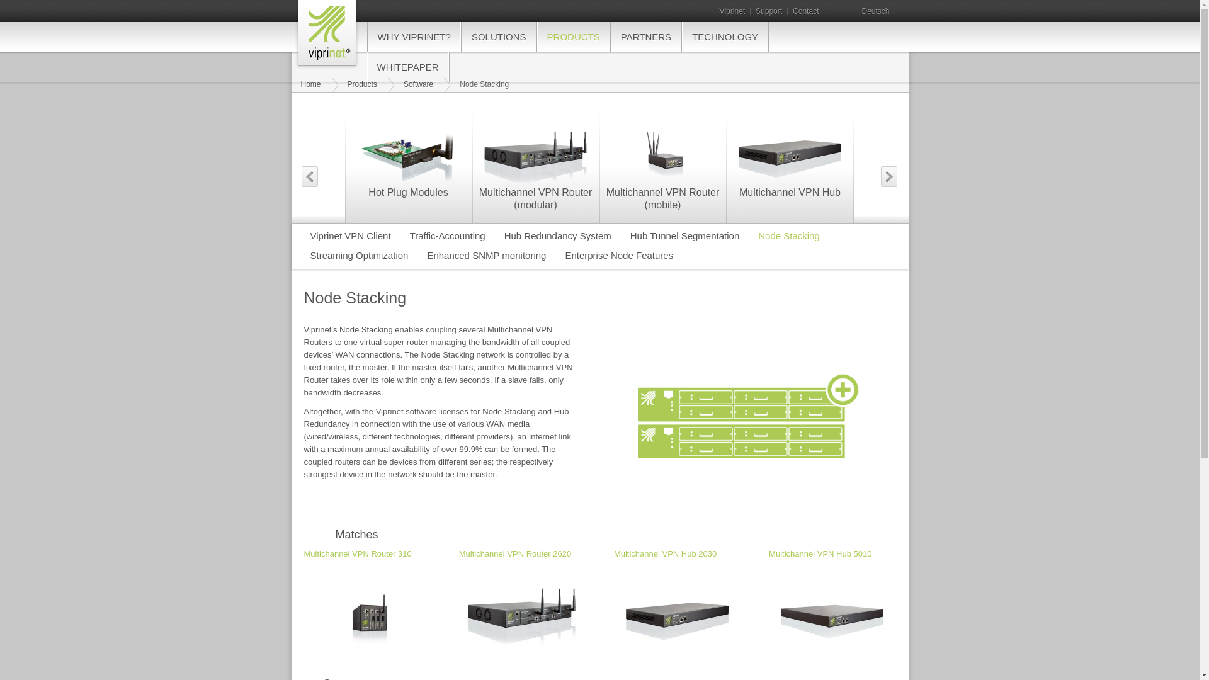  Describe the element at coordinates (326, 31) in the screenshot. I see `Home` at that location.